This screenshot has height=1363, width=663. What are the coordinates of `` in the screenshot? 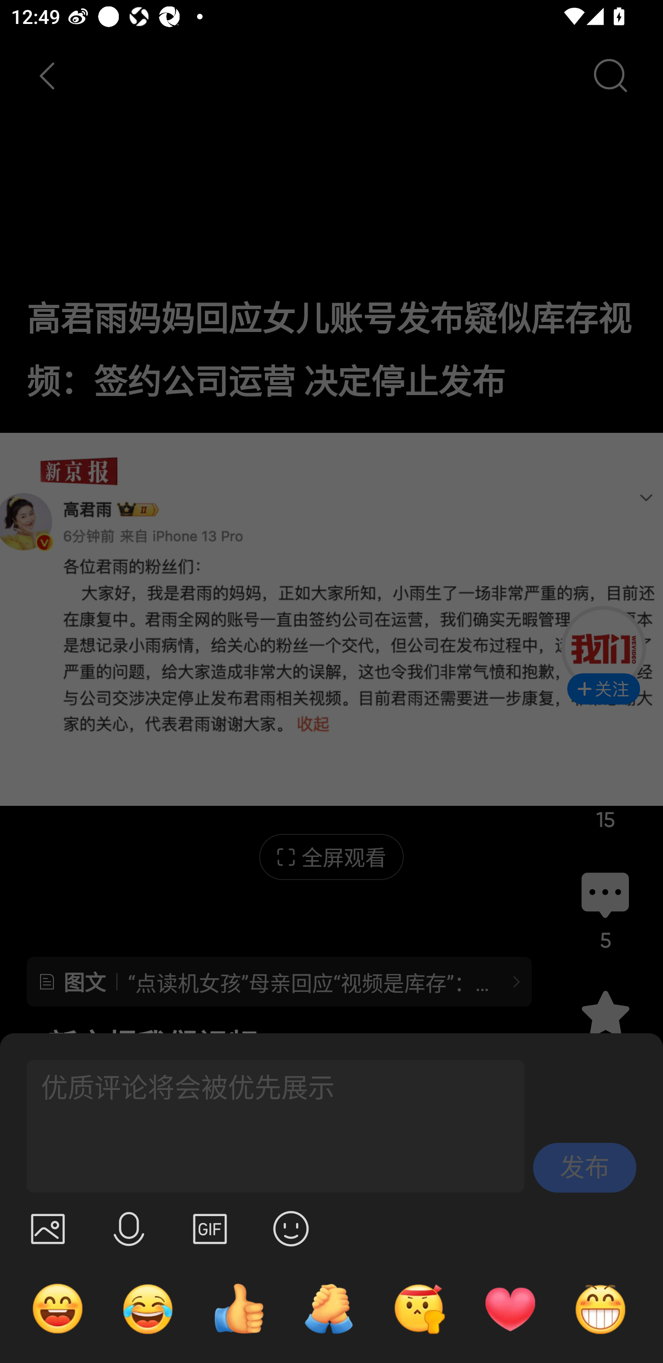 It's located at (210, 1229).